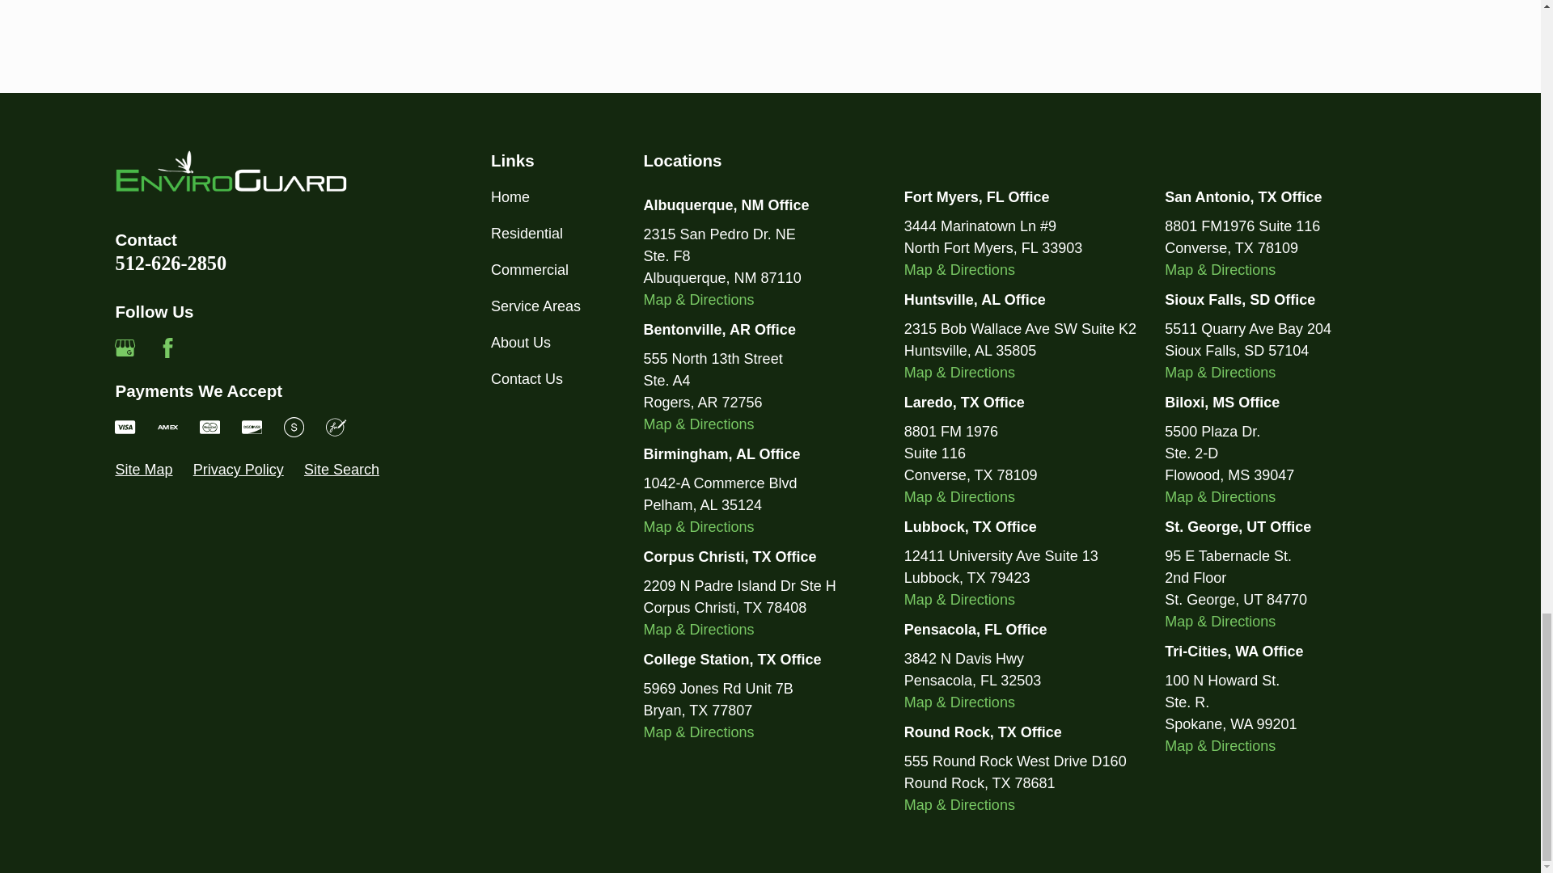 Image resolution: width=1553 pixels, height=873 pixels. Describe the element at coordinates (125, 348) in the screenshot. I see `Google Business Profile` at that location.